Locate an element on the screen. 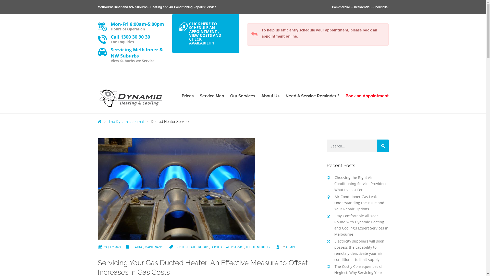 The width and height of the screenshot is (490, 276). The Dynamic Journal is located at coordinates (126, 122).